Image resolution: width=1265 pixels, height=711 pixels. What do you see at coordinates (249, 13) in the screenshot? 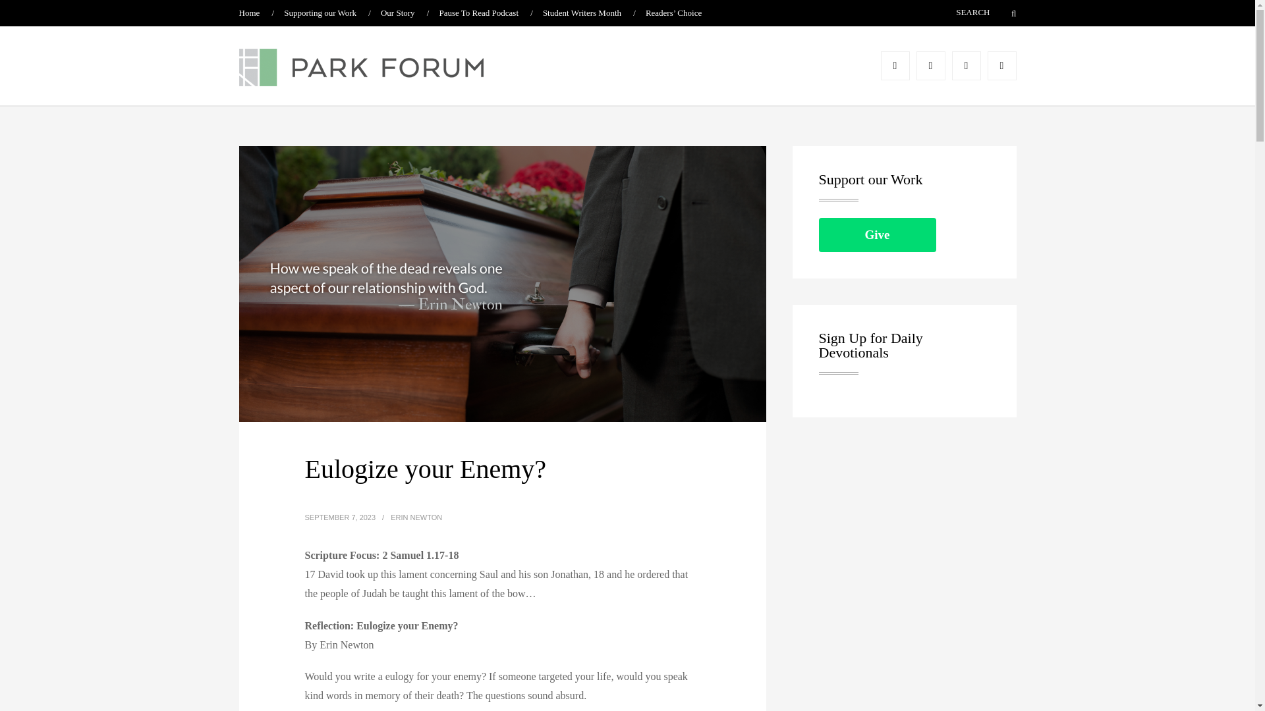
I see `Home` at bounding box center [249, 13].